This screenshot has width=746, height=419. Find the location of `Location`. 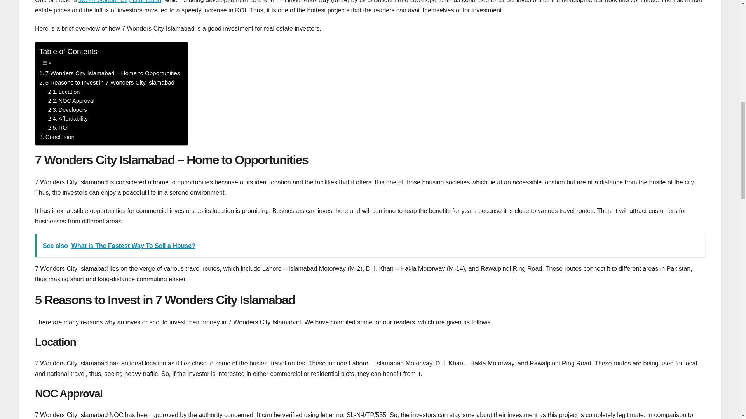

Location is located at coordinates (64, 92).